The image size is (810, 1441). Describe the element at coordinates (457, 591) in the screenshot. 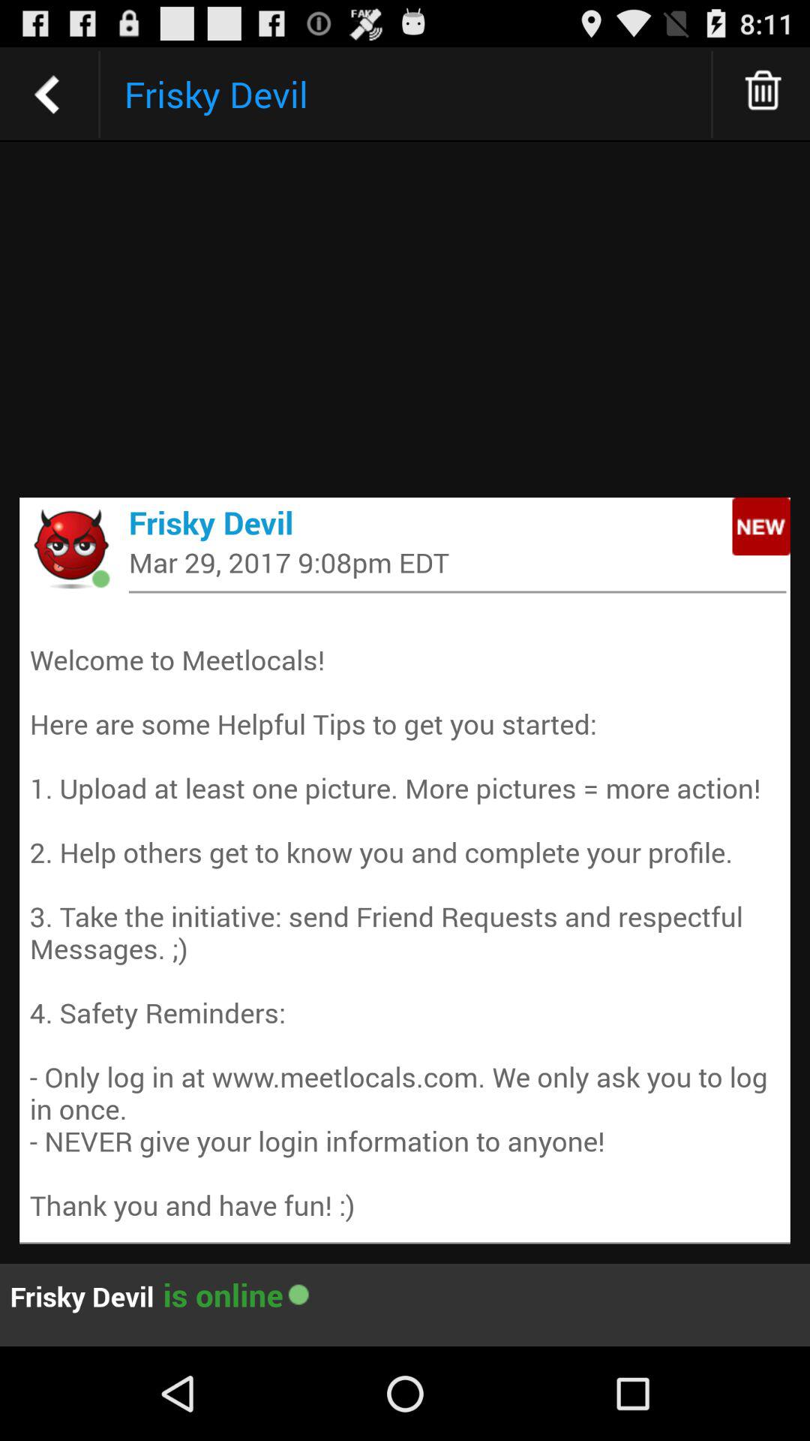

I see `tap the app below mar 29 2017 item` at that location.